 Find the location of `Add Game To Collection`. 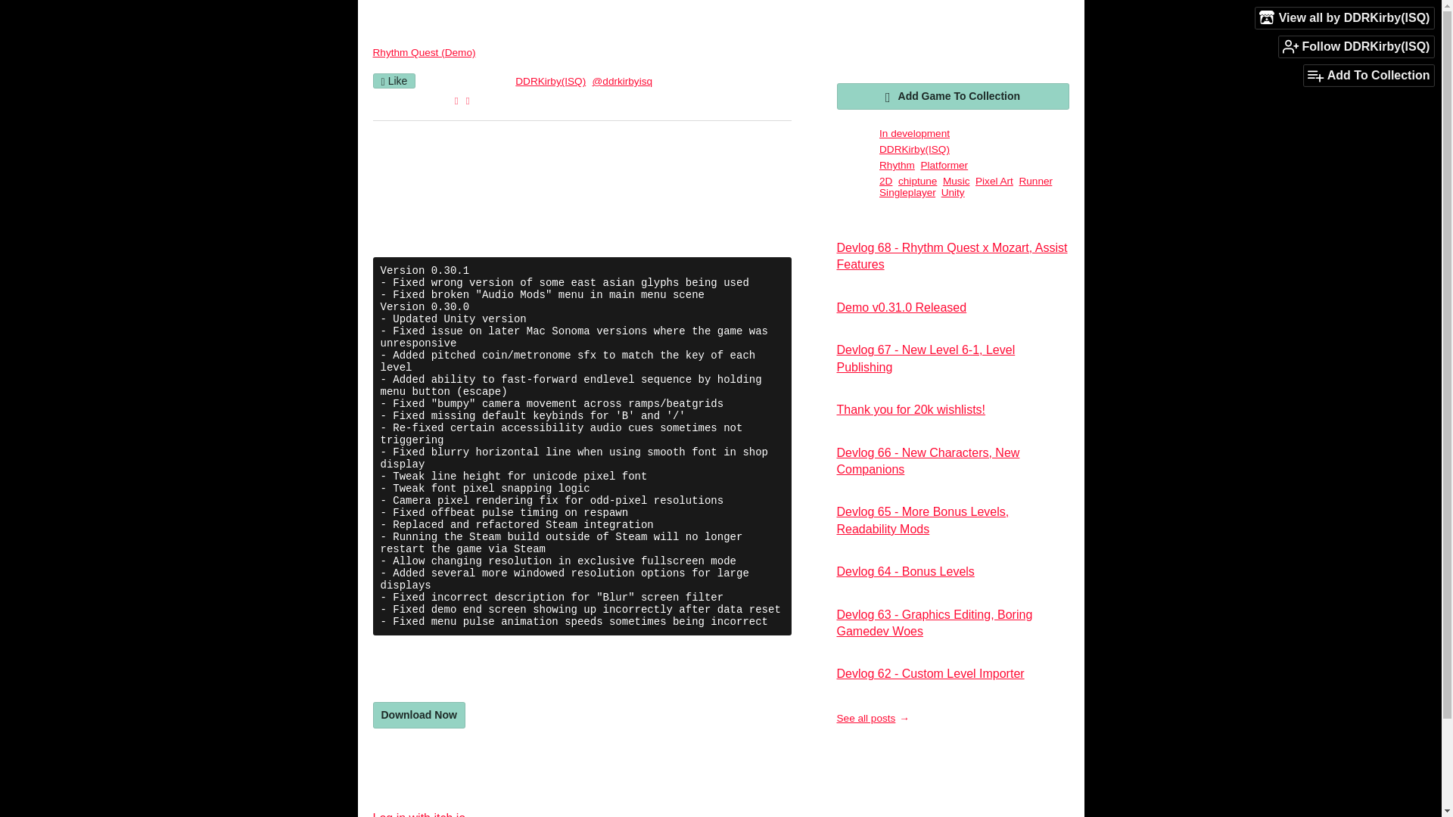

Add Game To Collection is located at coordinates (953, 96).